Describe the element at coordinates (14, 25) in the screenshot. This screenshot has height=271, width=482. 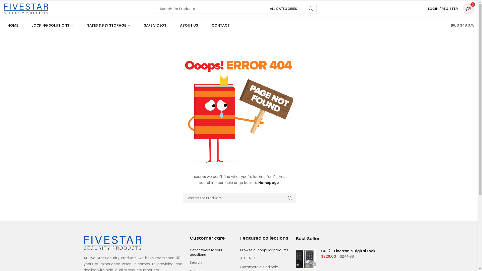
I see `HOME` at that location.